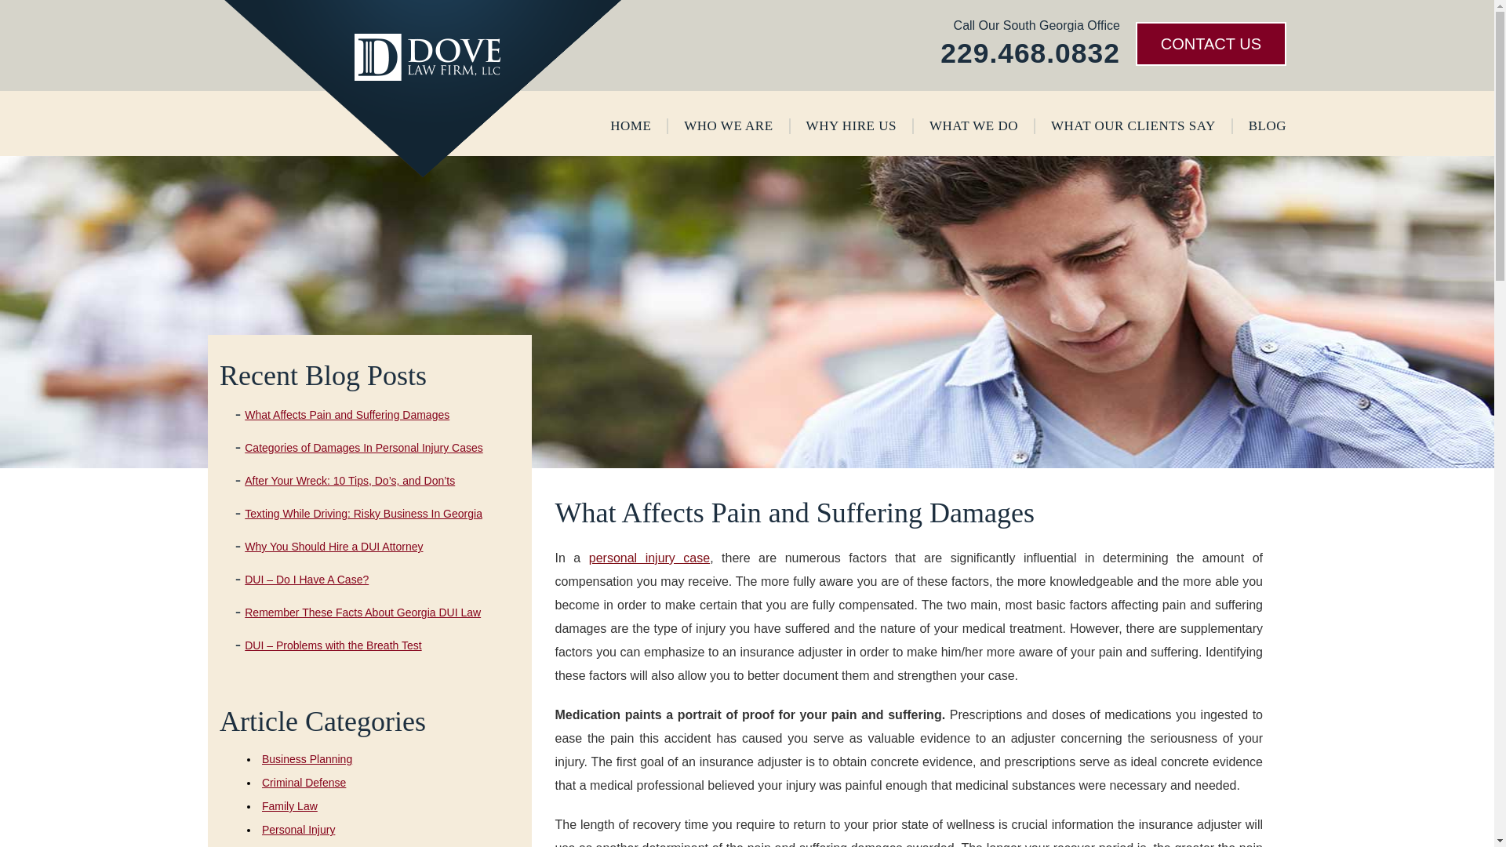  What do you see at coordinates (657, 822) in the screenshot?
I see `Law Firm Marketing` at bounding box center [657, 822].